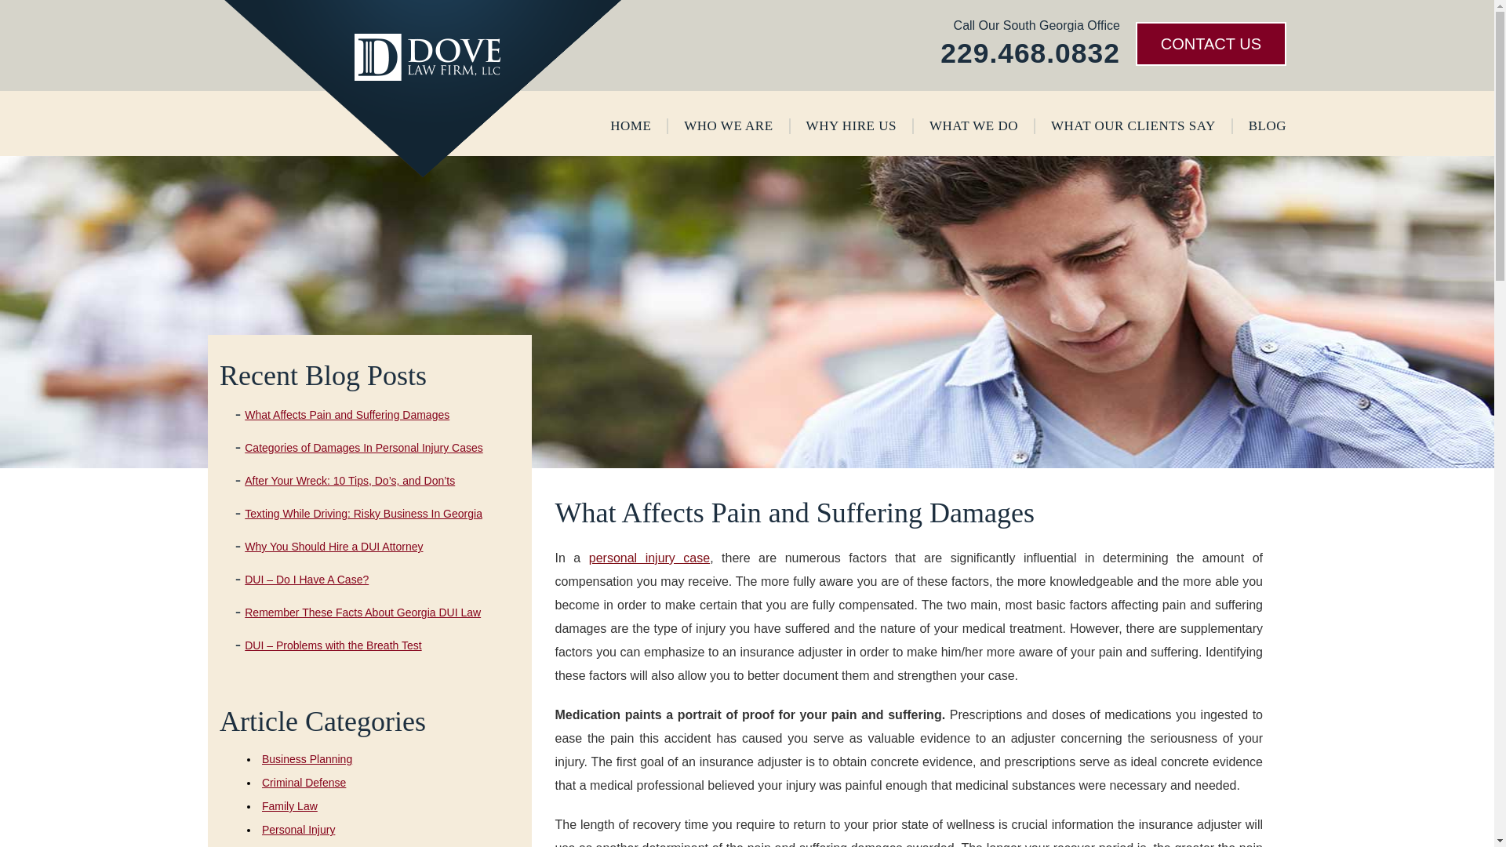  What do you see at coordinates (657, 822) in the screenshot?
I see `Law Firm Marketing` at bounding box center [657, 822].